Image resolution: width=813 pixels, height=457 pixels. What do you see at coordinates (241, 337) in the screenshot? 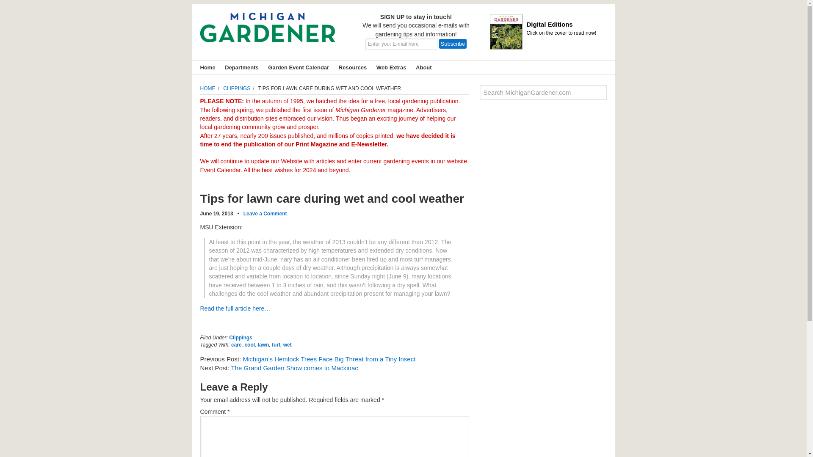
I see `Clippings` at bounding box center [241, 337].